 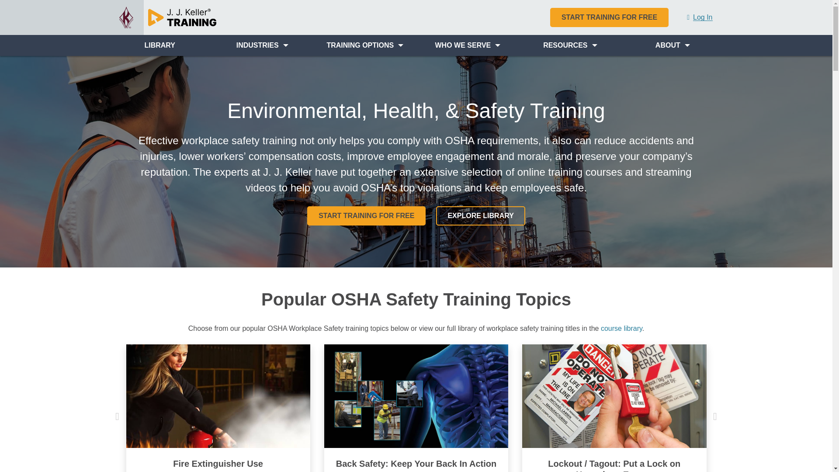 I want to click on INDUSTRIES, so click(x=262, y=45).